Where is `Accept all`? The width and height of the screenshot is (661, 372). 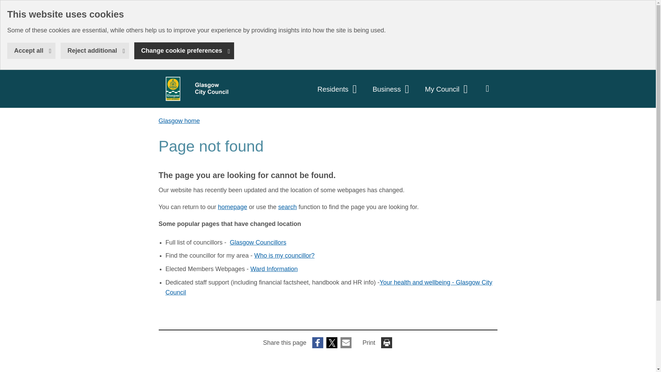
Accept all is located at coordinates (5, 5).